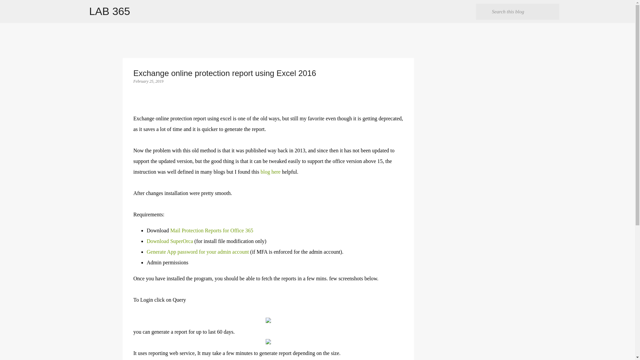 The width and height of the screenshot is (640, 360). What do you see at coordinates (212, 230) in the screenshot?
I see `Mail Protection Reports for Office 365` at bounding box center [212, 230].